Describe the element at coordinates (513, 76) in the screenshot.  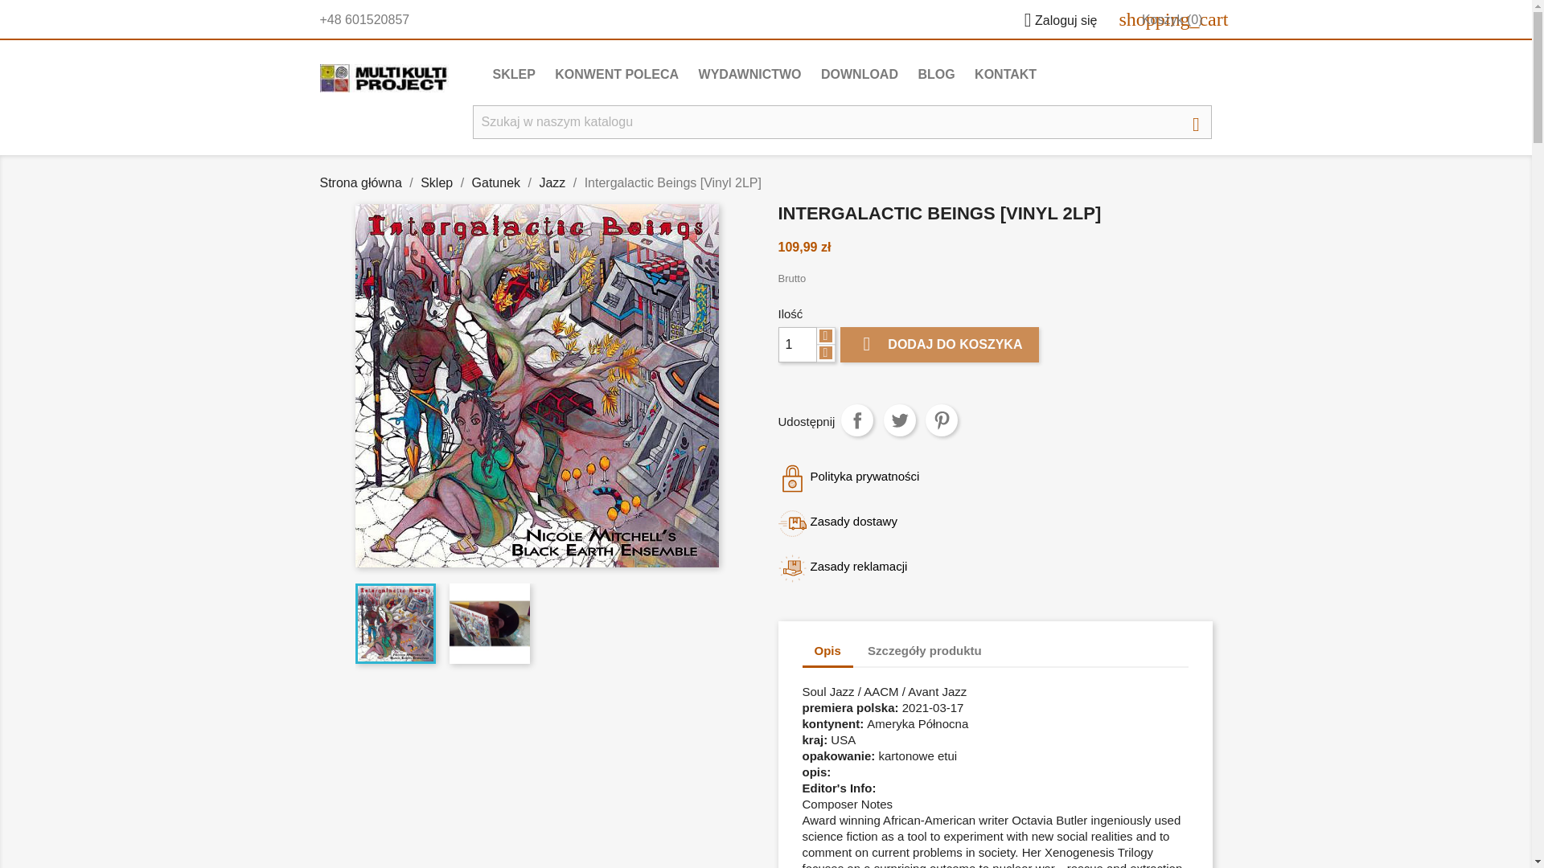
I see `SKLEP` at that location.